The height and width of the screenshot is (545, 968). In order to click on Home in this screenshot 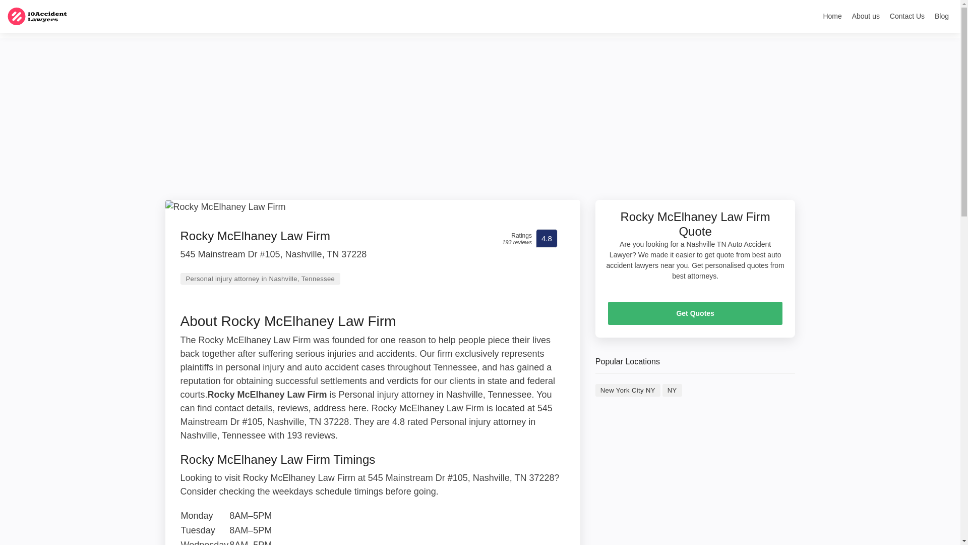, I will do `click(832, 18)`.